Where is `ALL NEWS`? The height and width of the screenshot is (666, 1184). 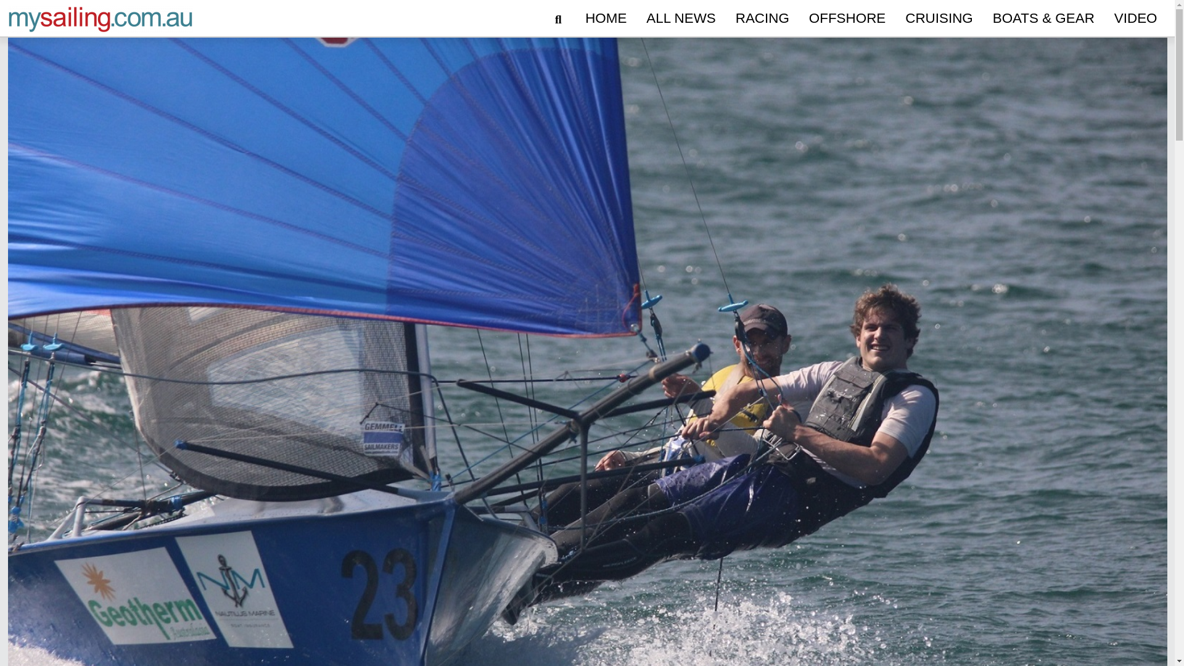 ALL NEWS is located at coordinates (681, 18).